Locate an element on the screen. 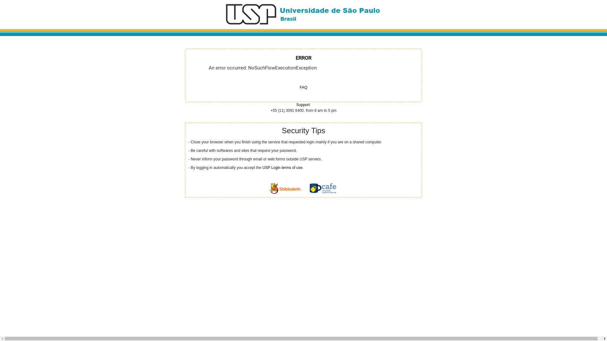 This screenshot has height=341, width=607. CAFe is located at coordinates (323, 188).